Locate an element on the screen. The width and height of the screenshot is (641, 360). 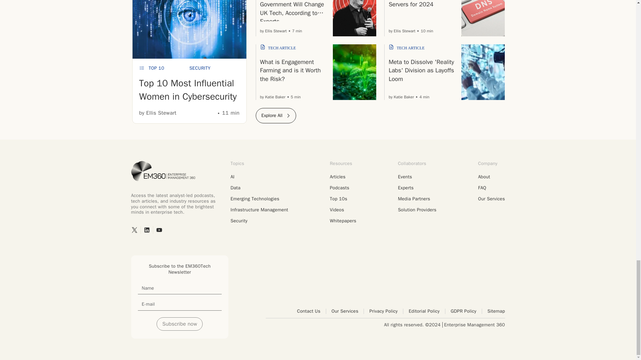
Sitemap is located at coordinates (496, 311).